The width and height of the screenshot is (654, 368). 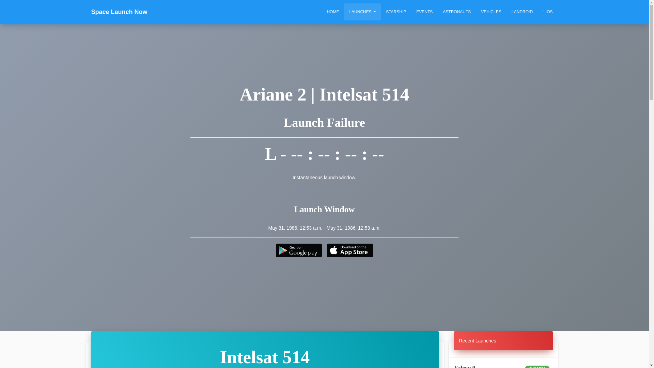 I want to click on STARSHIP, so click(x=396, y=12).